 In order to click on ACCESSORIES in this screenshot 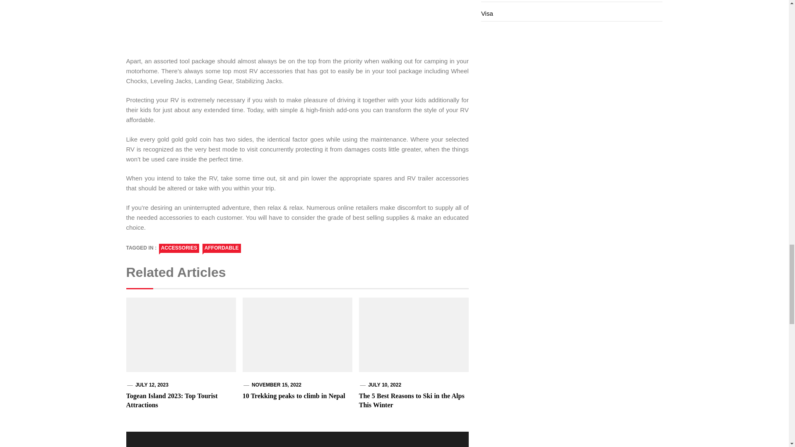, I will do `click(179, 248)`.